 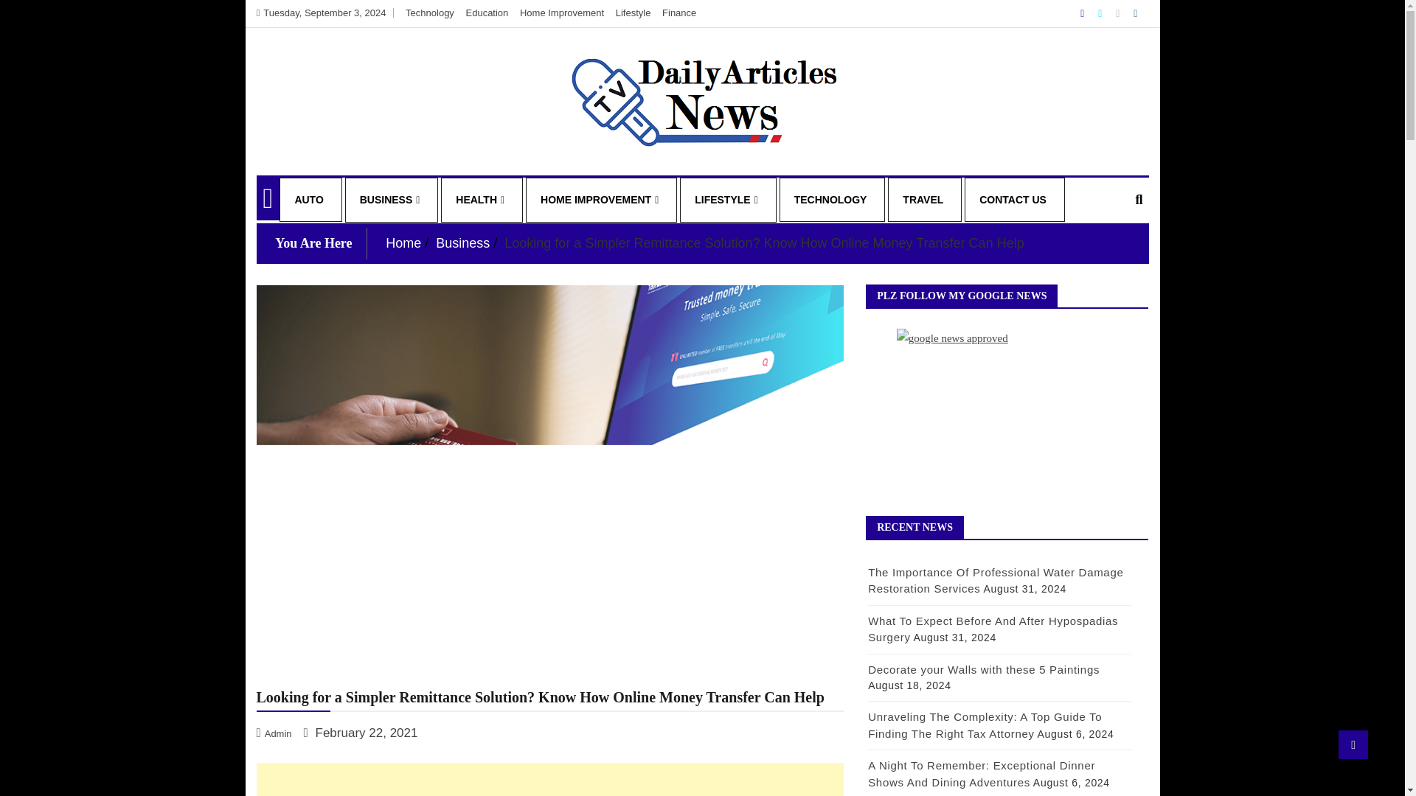 What do you see at coordinates (308, 199) in the screenshot?
I see `AUTO` at bounding box center [308, 199].